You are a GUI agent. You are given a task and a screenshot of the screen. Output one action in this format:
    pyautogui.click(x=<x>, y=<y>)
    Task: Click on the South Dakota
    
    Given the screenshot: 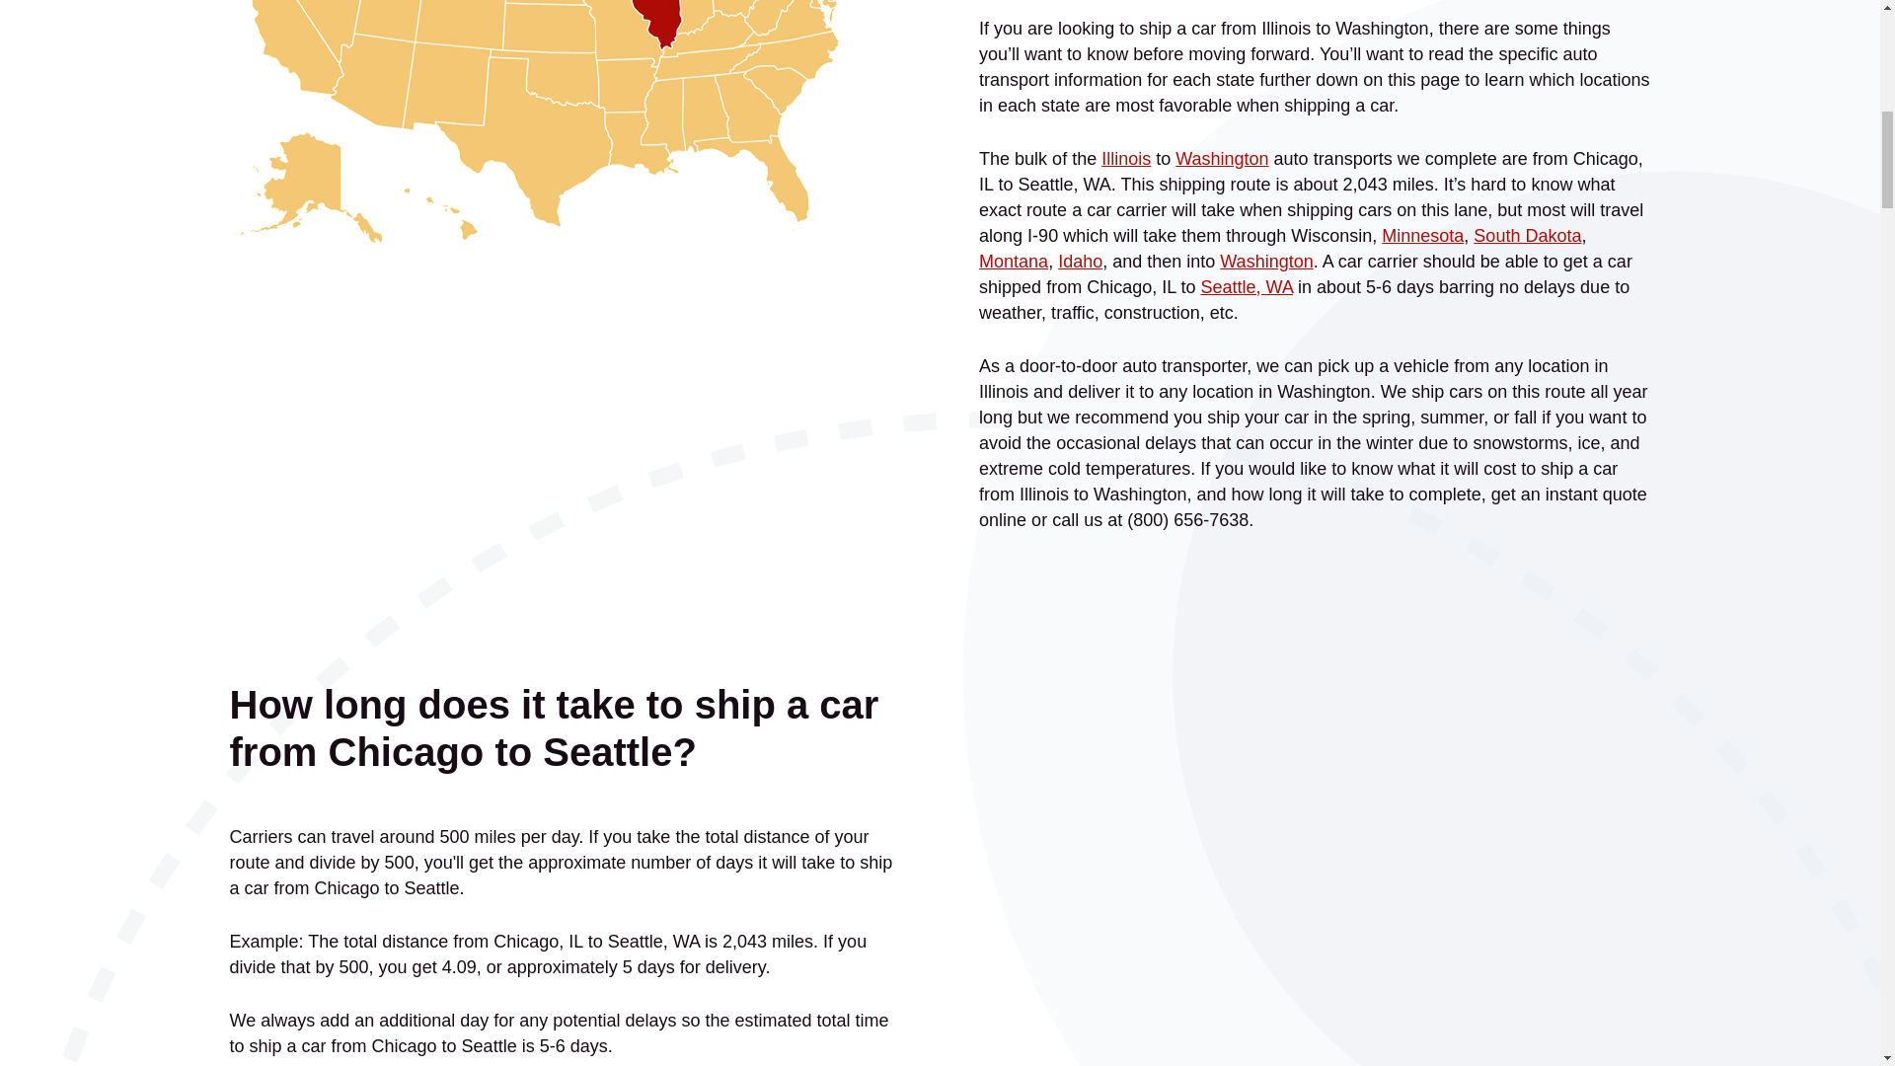 What is the action you would take?
    pyautogui.click(x=1527, y=235)
    